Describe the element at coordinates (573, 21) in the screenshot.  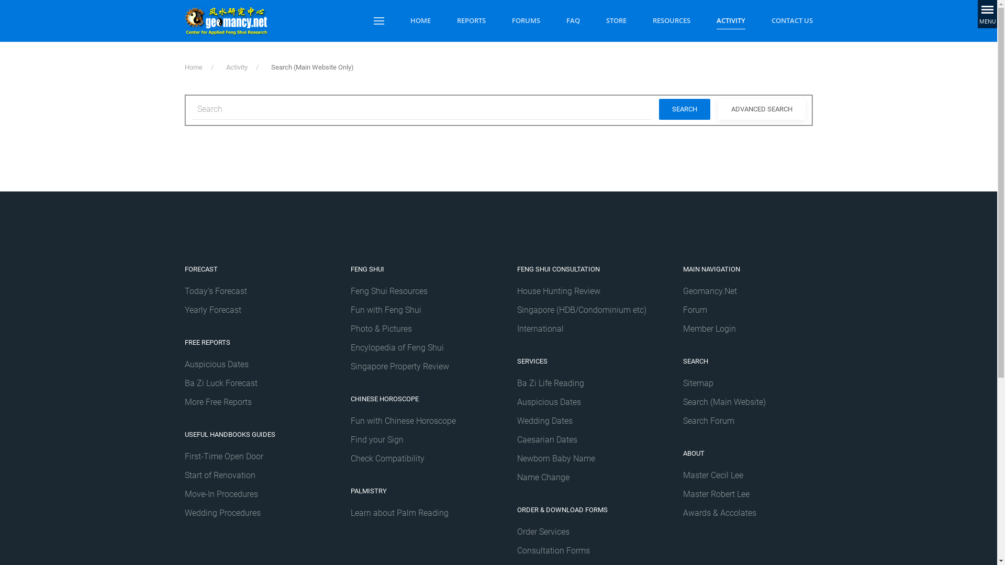
I see `FAQ` at that location.